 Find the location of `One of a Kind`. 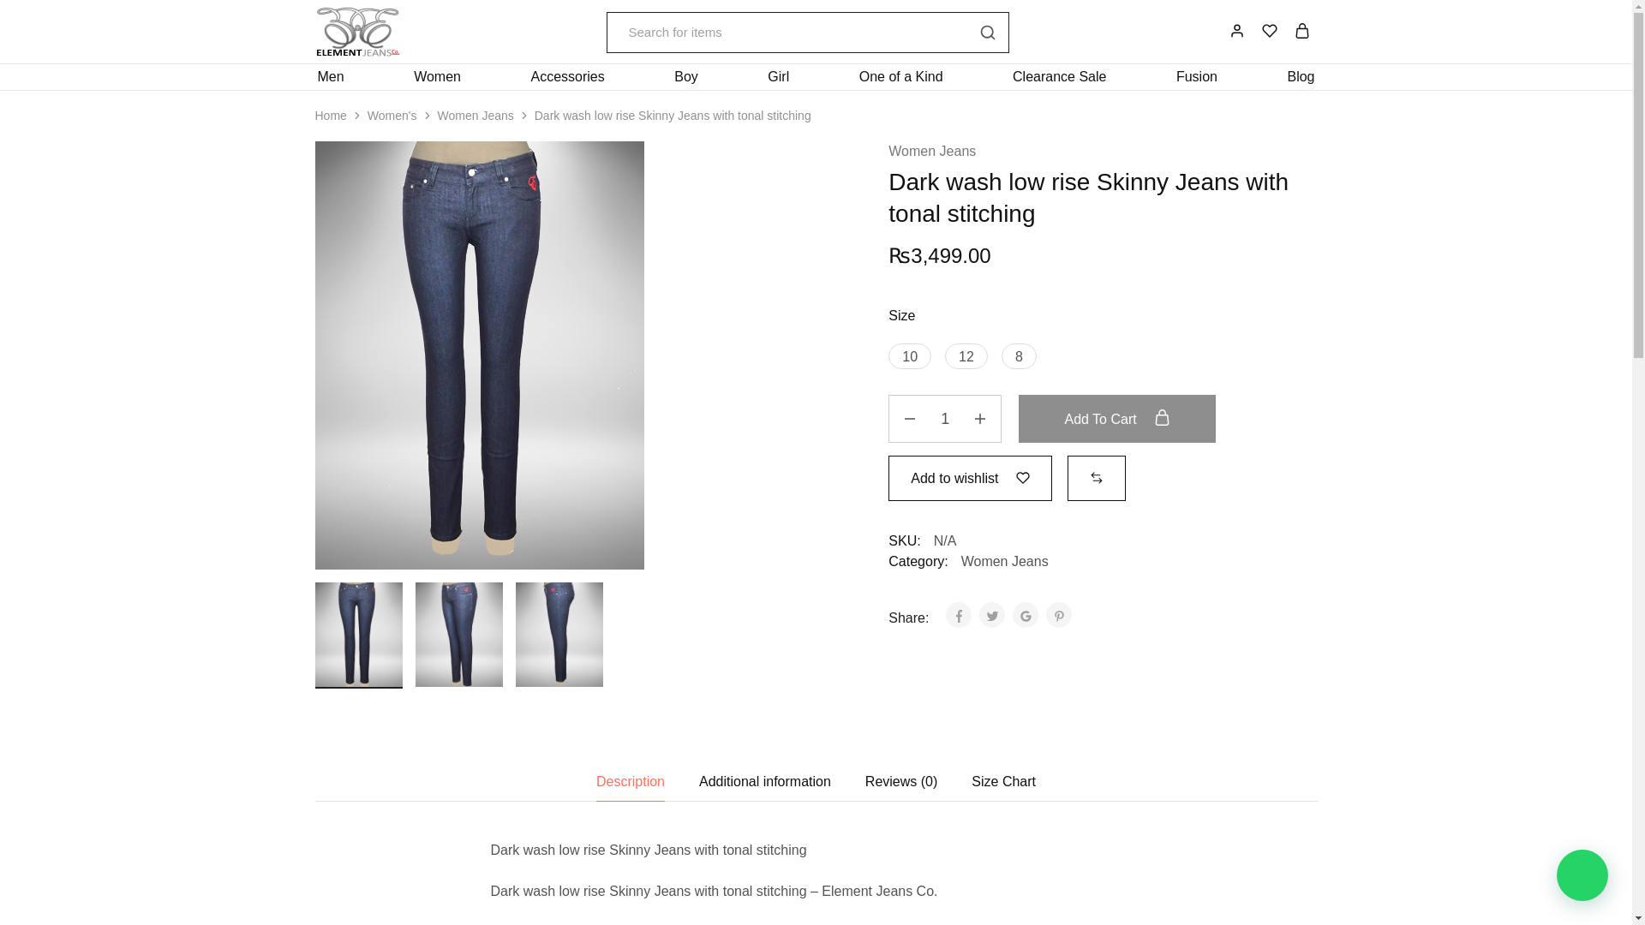

One of a Kind is located at coordinates (901, 77).